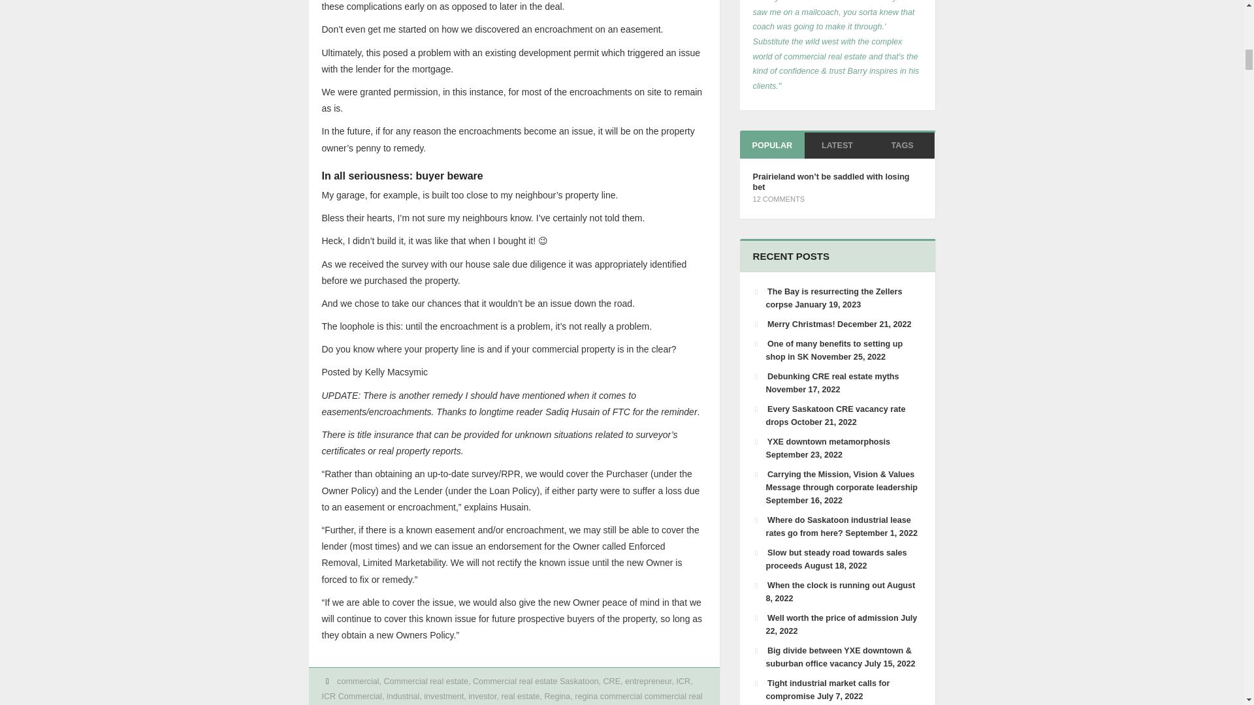 This screenshot has width=1254, height=705. I want to click on ICR Commercial, so click(351, 696).